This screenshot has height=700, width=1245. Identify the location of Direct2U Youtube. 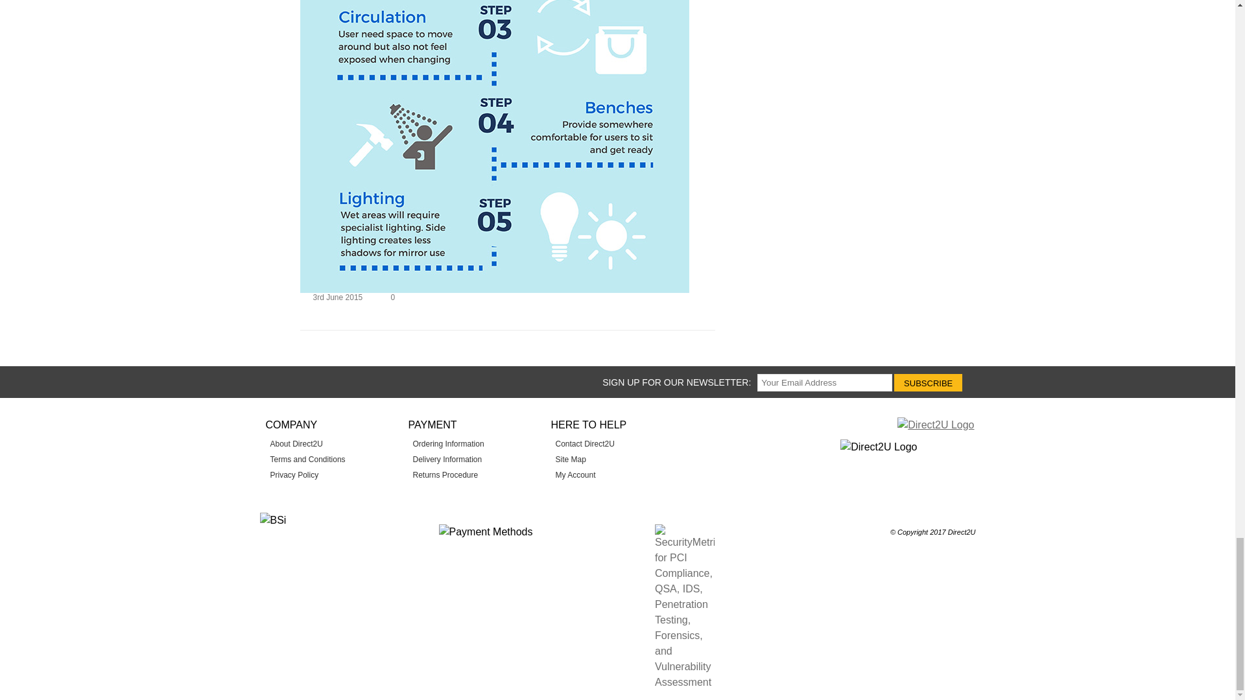
(329, 381).